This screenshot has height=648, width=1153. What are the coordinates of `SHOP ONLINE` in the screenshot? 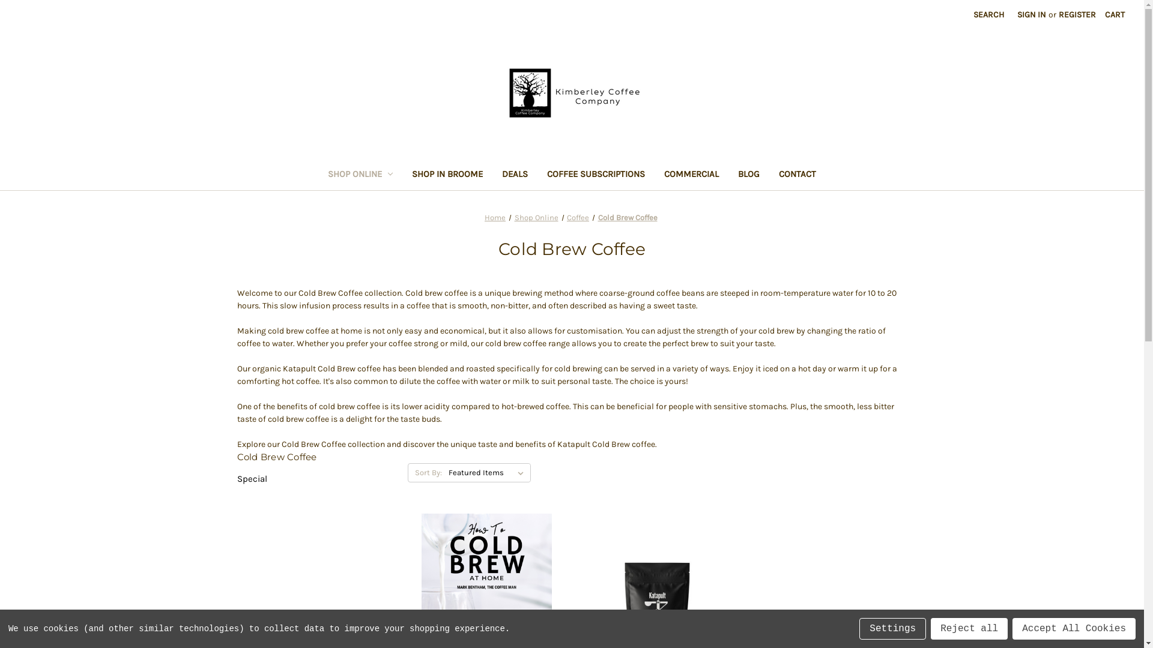 It's located at (360, 175).